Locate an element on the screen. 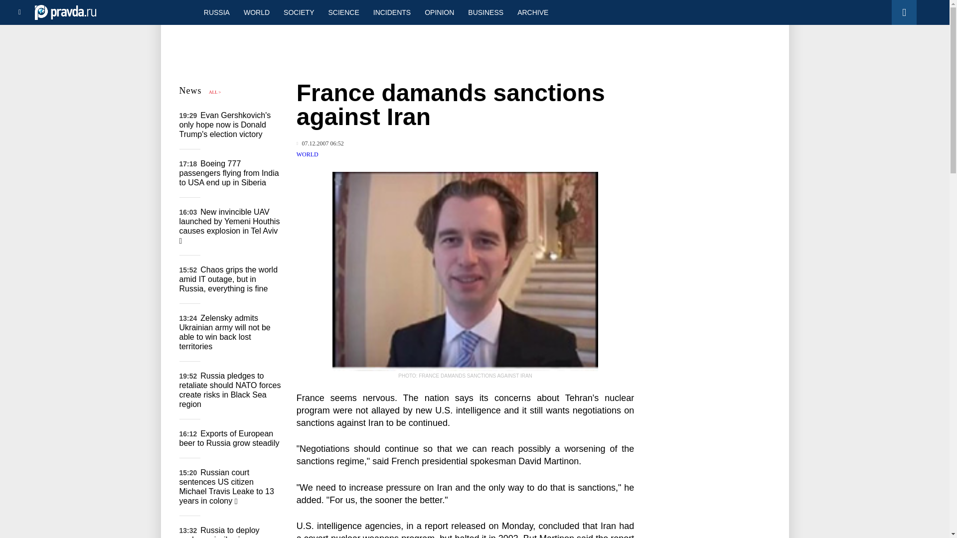 Image resolution: width=957 pixels, height=538 pixels. OPINION is located at coordinates (439, 12).